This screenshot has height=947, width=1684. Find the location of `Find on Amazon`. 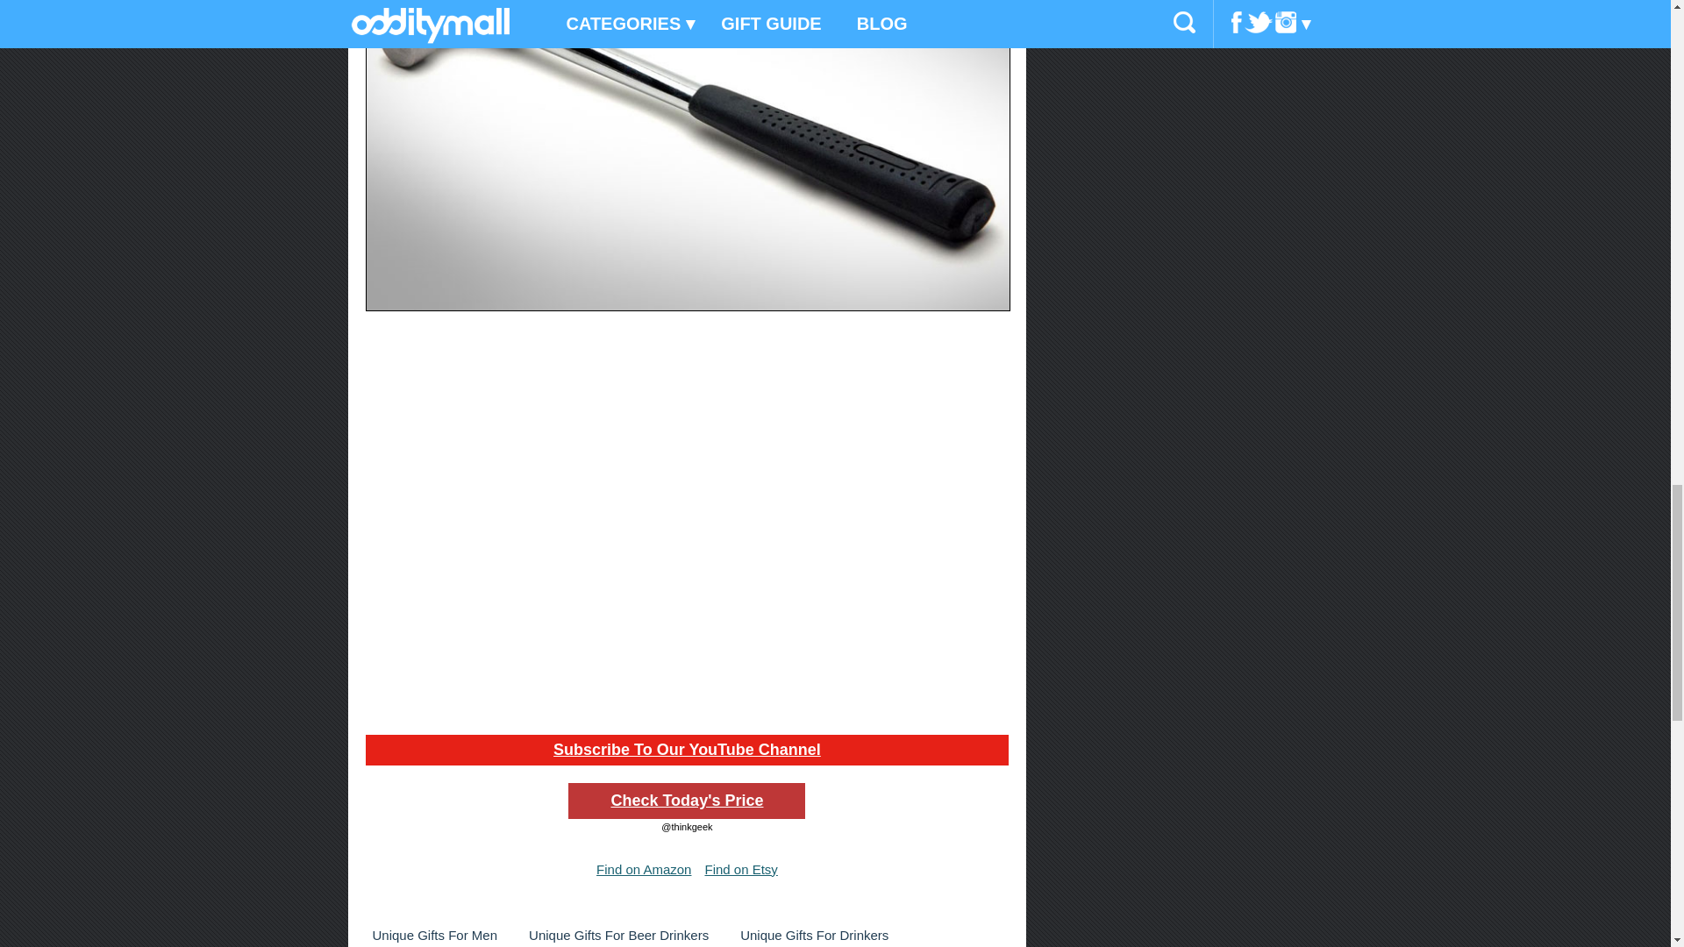

Find on Amazon is located at coordinates (643, 869).